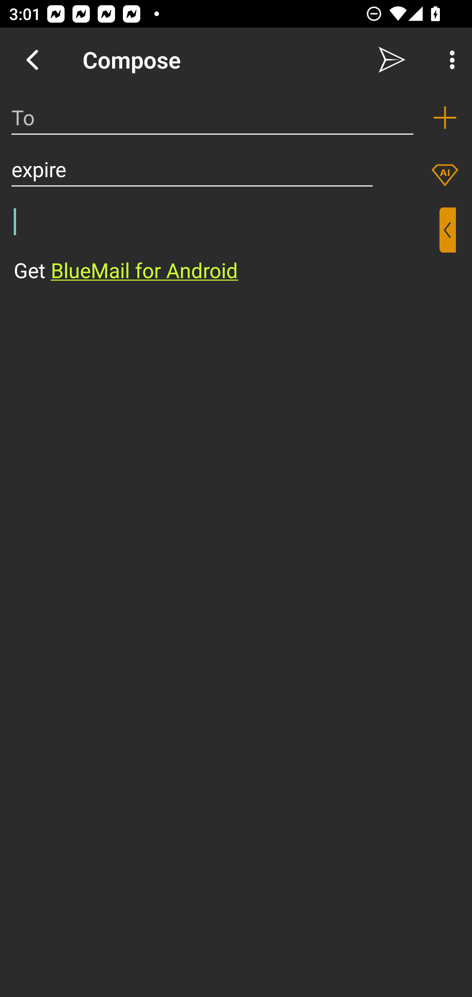  What do you see at coordinates (32, 60) in the screenshot?
I see `Navigate up` at bounding box center [32, 60].